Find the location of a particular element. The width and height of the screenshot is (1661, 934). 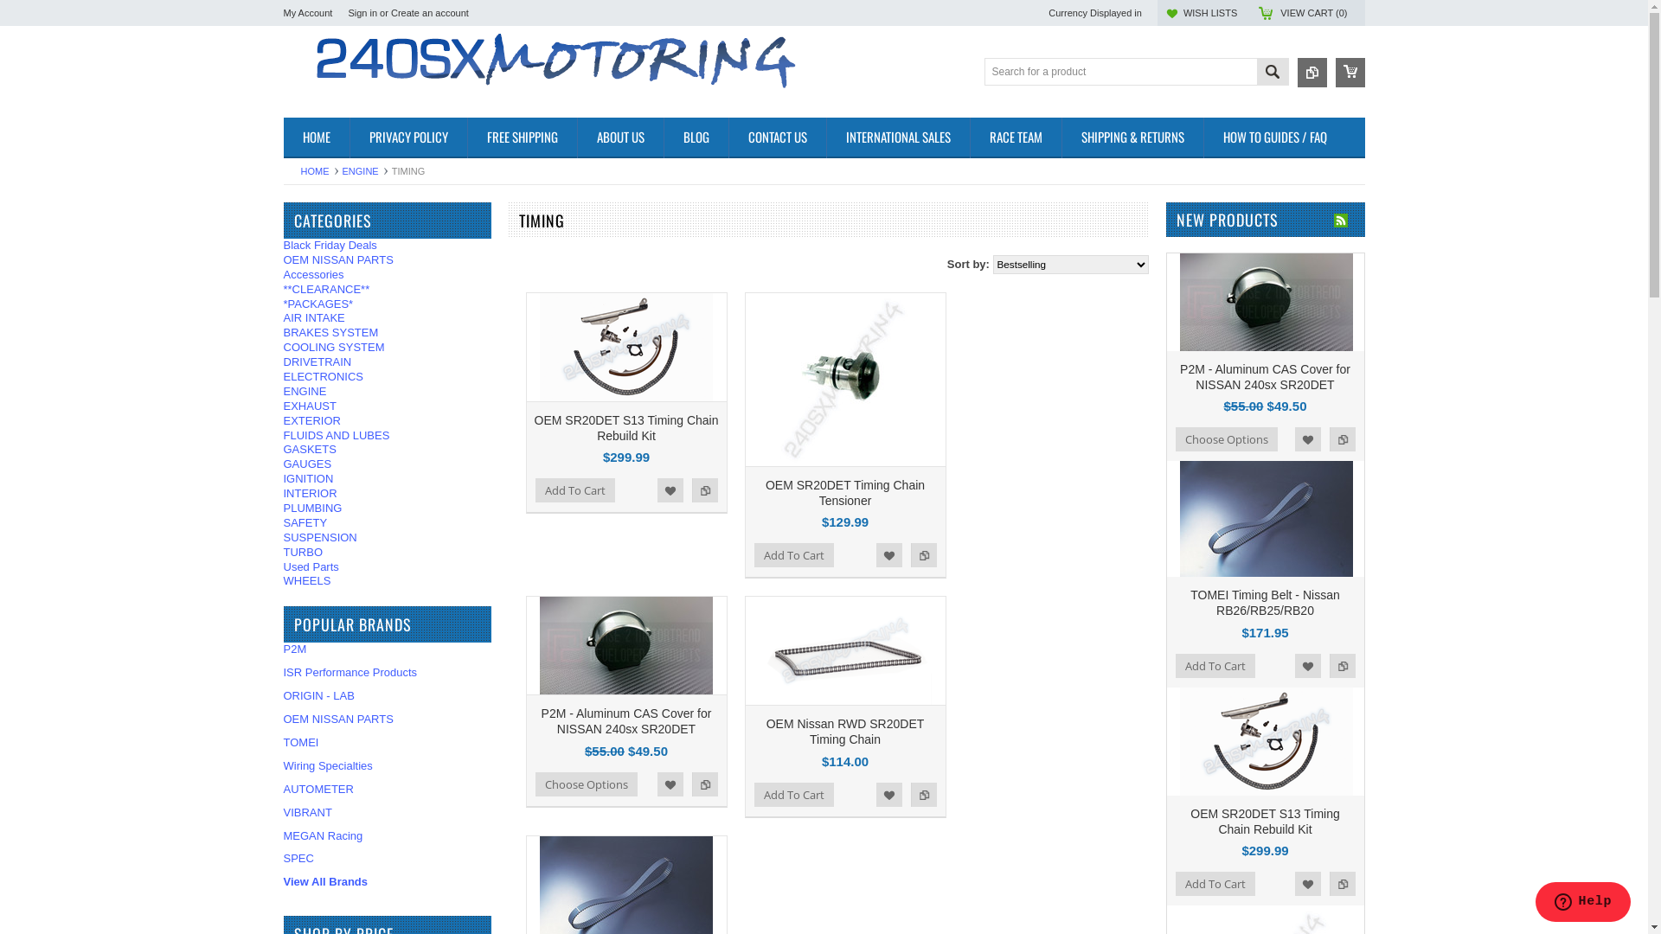

View All Brands is located at coordinates (326, 882).